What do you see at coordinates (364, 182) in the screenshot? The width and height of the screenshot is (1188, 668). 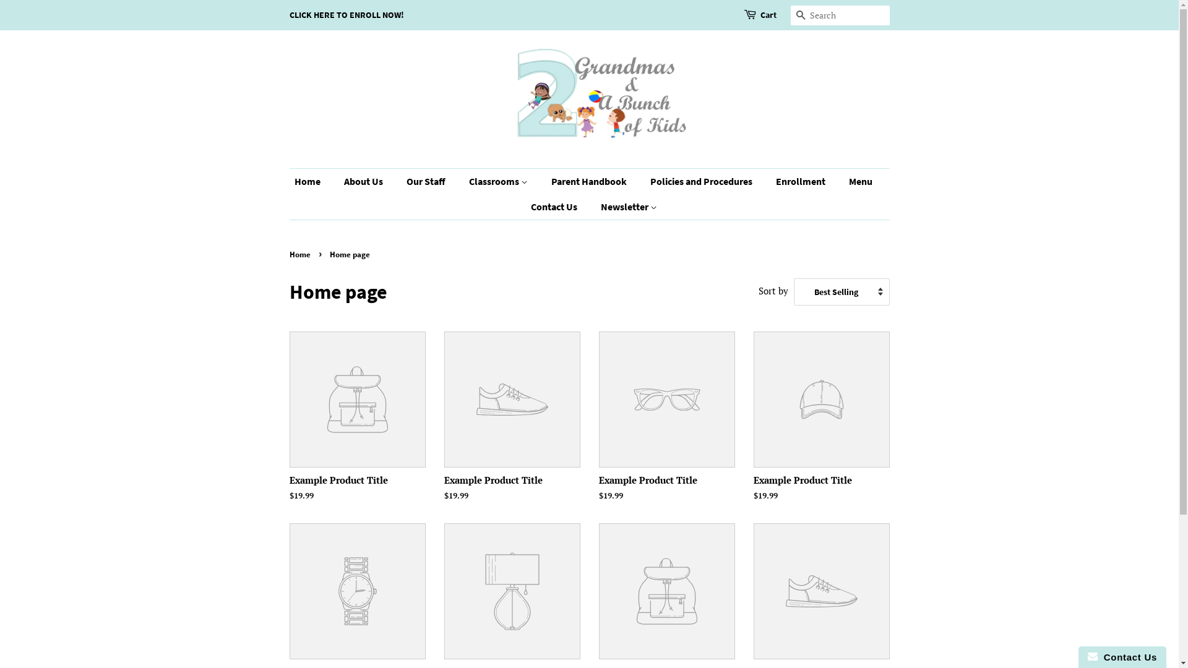 I see `About Us` at bounding box center [364, 182].